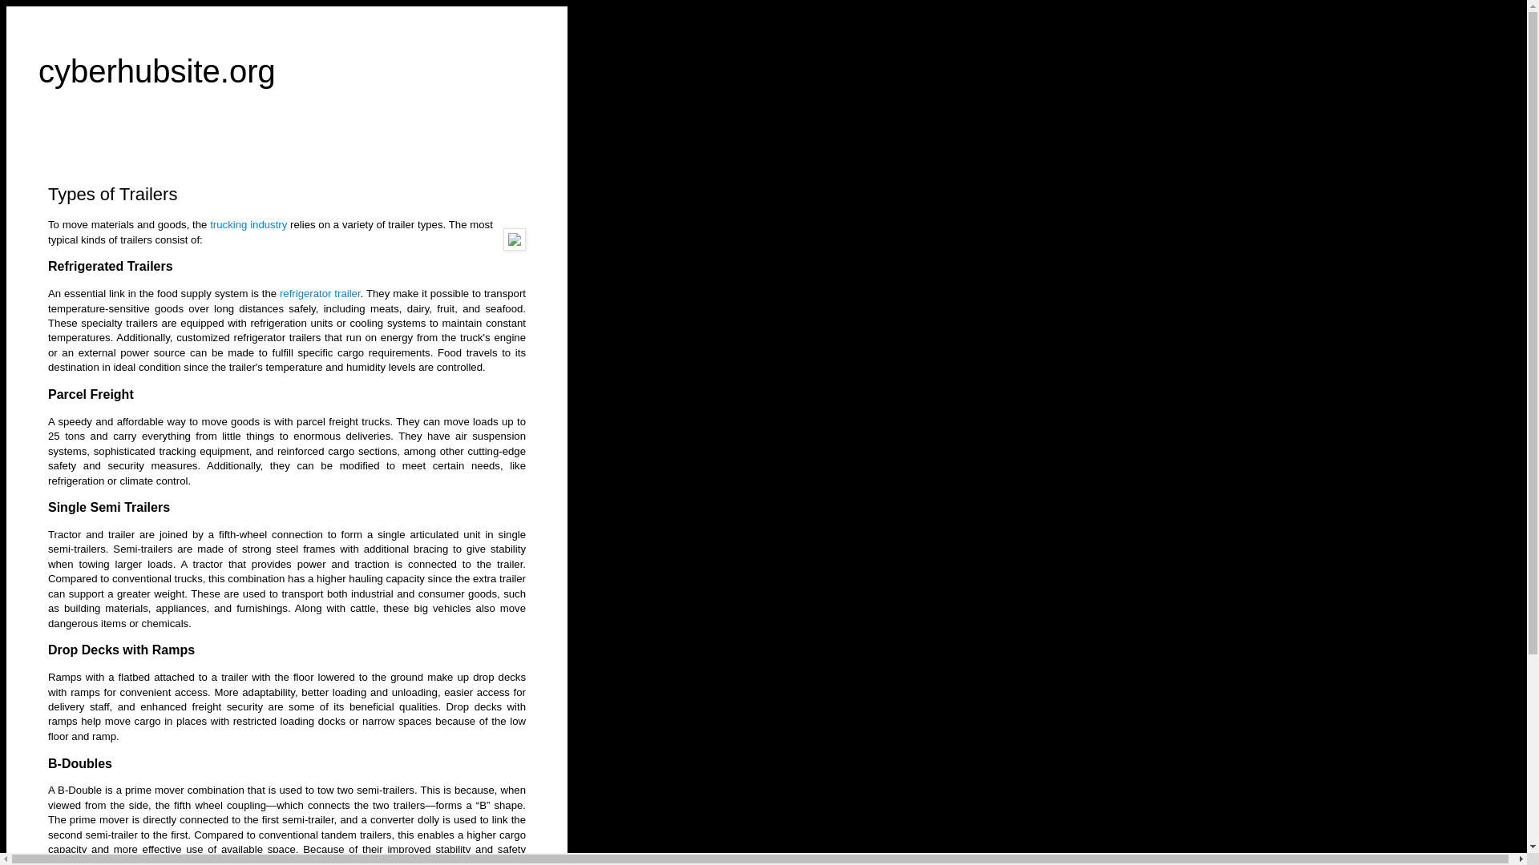 The width and height of the screenshot is (1539, 865). Describe the element at coordinates (157, 70) in the screenshot. I see `cyberhubsite.org` at that location.